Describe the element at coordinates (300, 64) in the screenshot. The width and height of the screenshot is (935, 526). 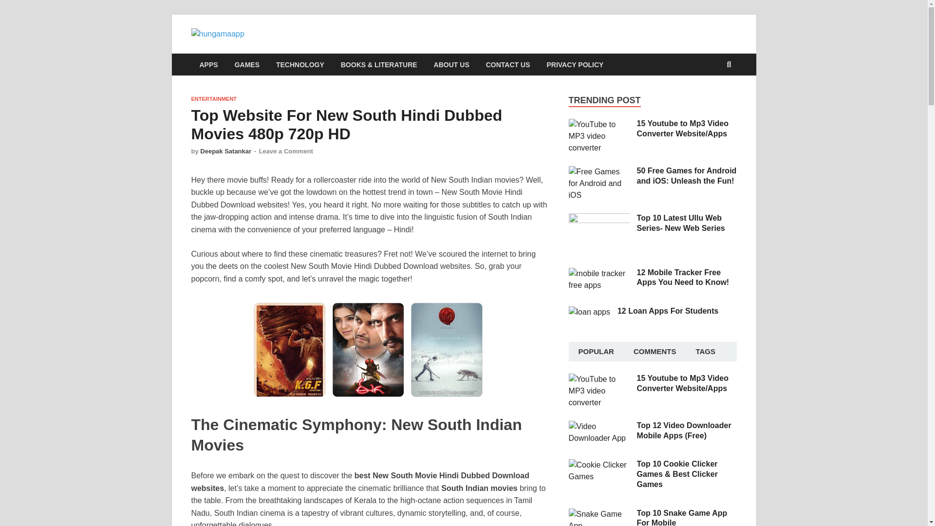
I see `TECHNOLOGY` at that location.